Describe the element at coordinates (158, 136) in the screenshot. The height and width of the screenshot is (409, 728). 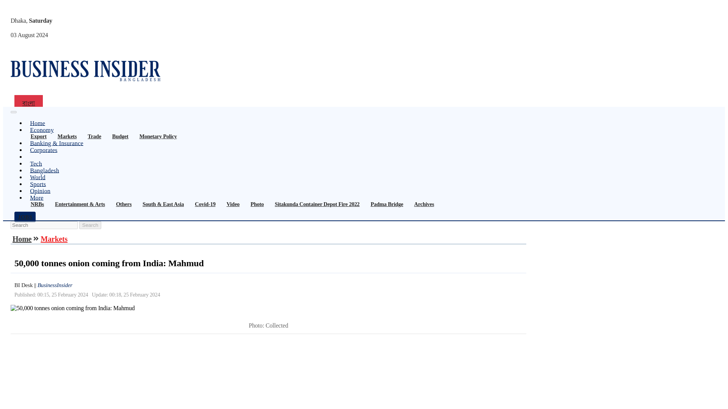
I see `Monetary Policy` at that location.